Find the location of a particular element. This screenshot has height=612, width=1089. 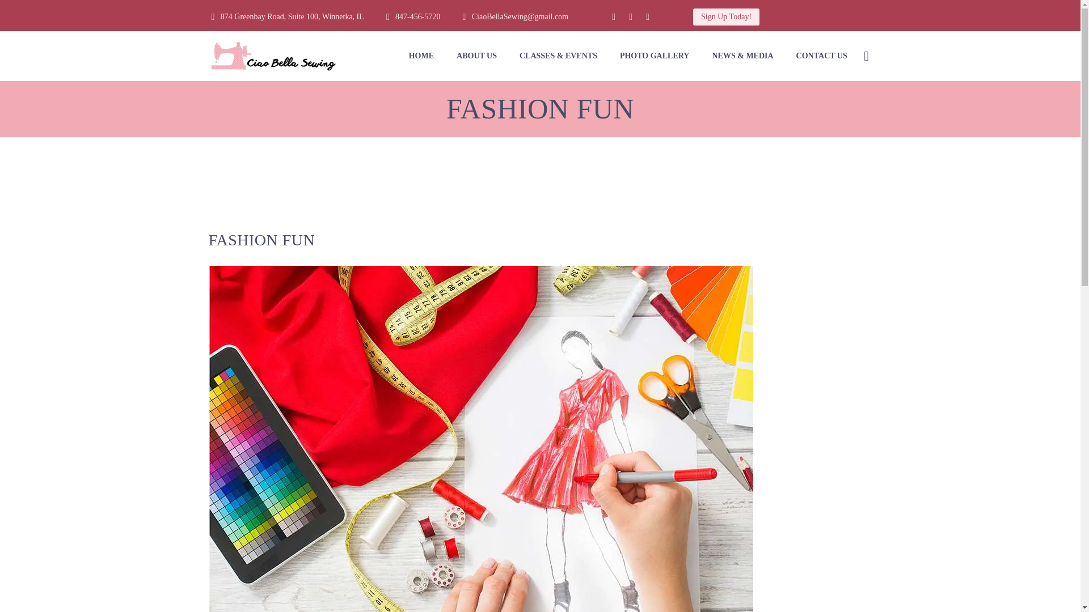

Sign Up Today! is located at coordinates (726, 17).